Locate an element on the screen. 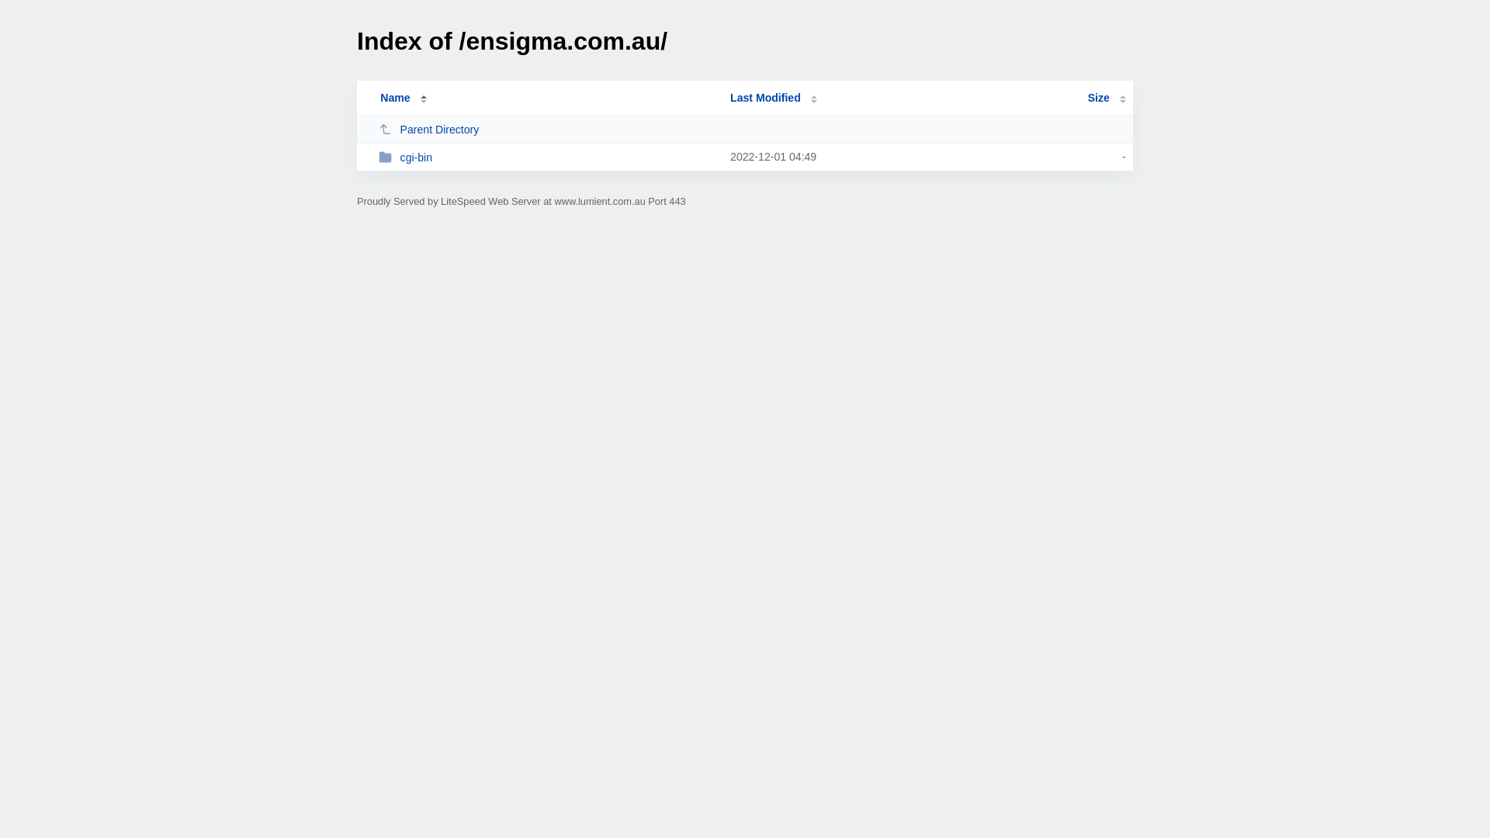 The image size is (1490, 838). Parent Directory is located at coordinates (548, 129).